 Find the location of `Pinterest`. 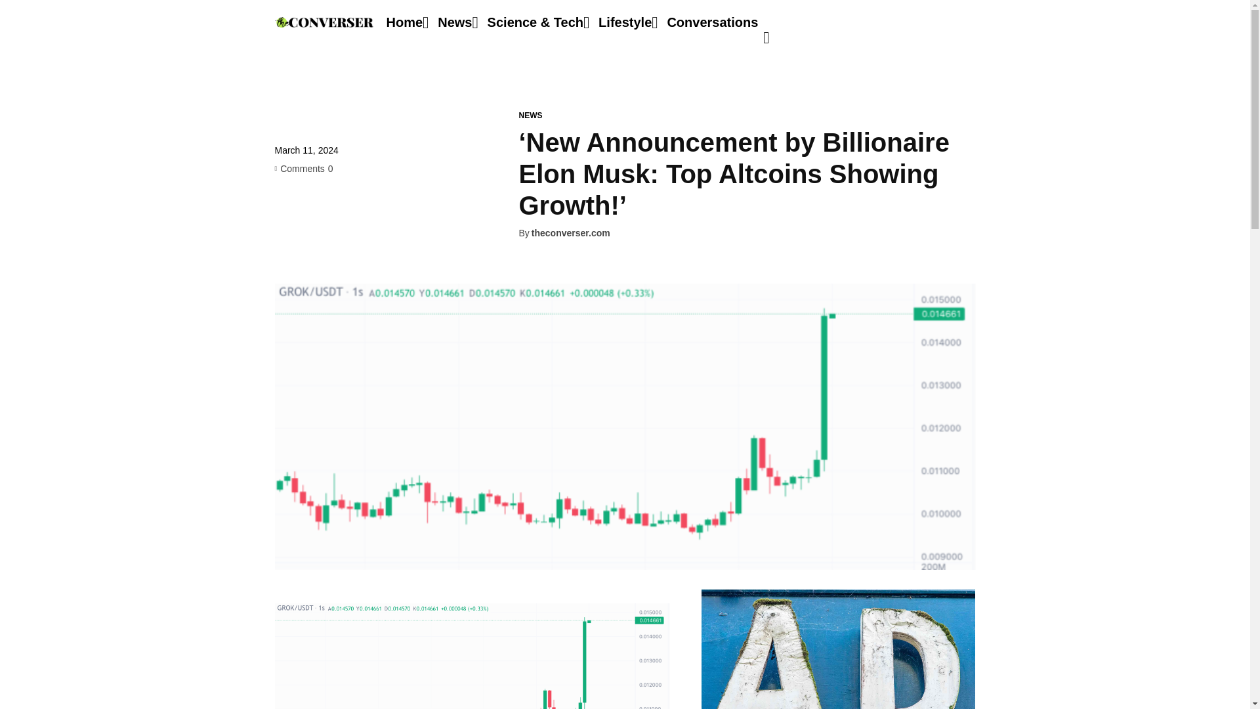

Pinterest is located at coordinates (348, 219).